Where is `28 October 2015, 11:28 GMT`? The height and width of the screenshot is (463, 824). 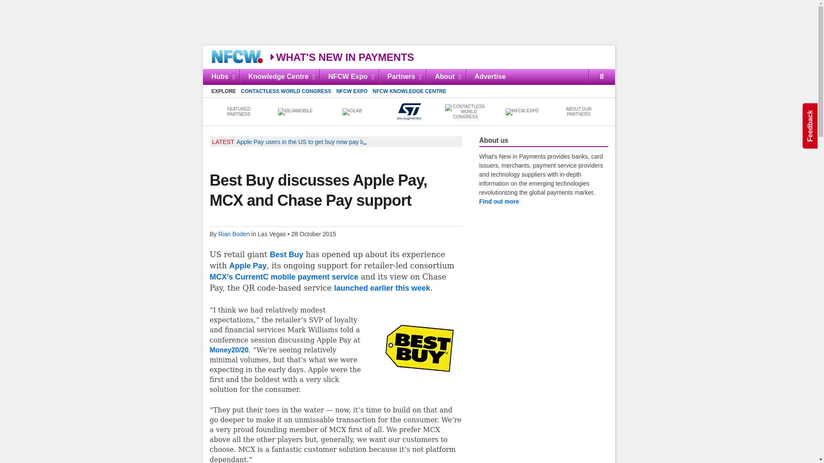
28 October 2015, 11:28 GMT is located at coordinates (314, 234).